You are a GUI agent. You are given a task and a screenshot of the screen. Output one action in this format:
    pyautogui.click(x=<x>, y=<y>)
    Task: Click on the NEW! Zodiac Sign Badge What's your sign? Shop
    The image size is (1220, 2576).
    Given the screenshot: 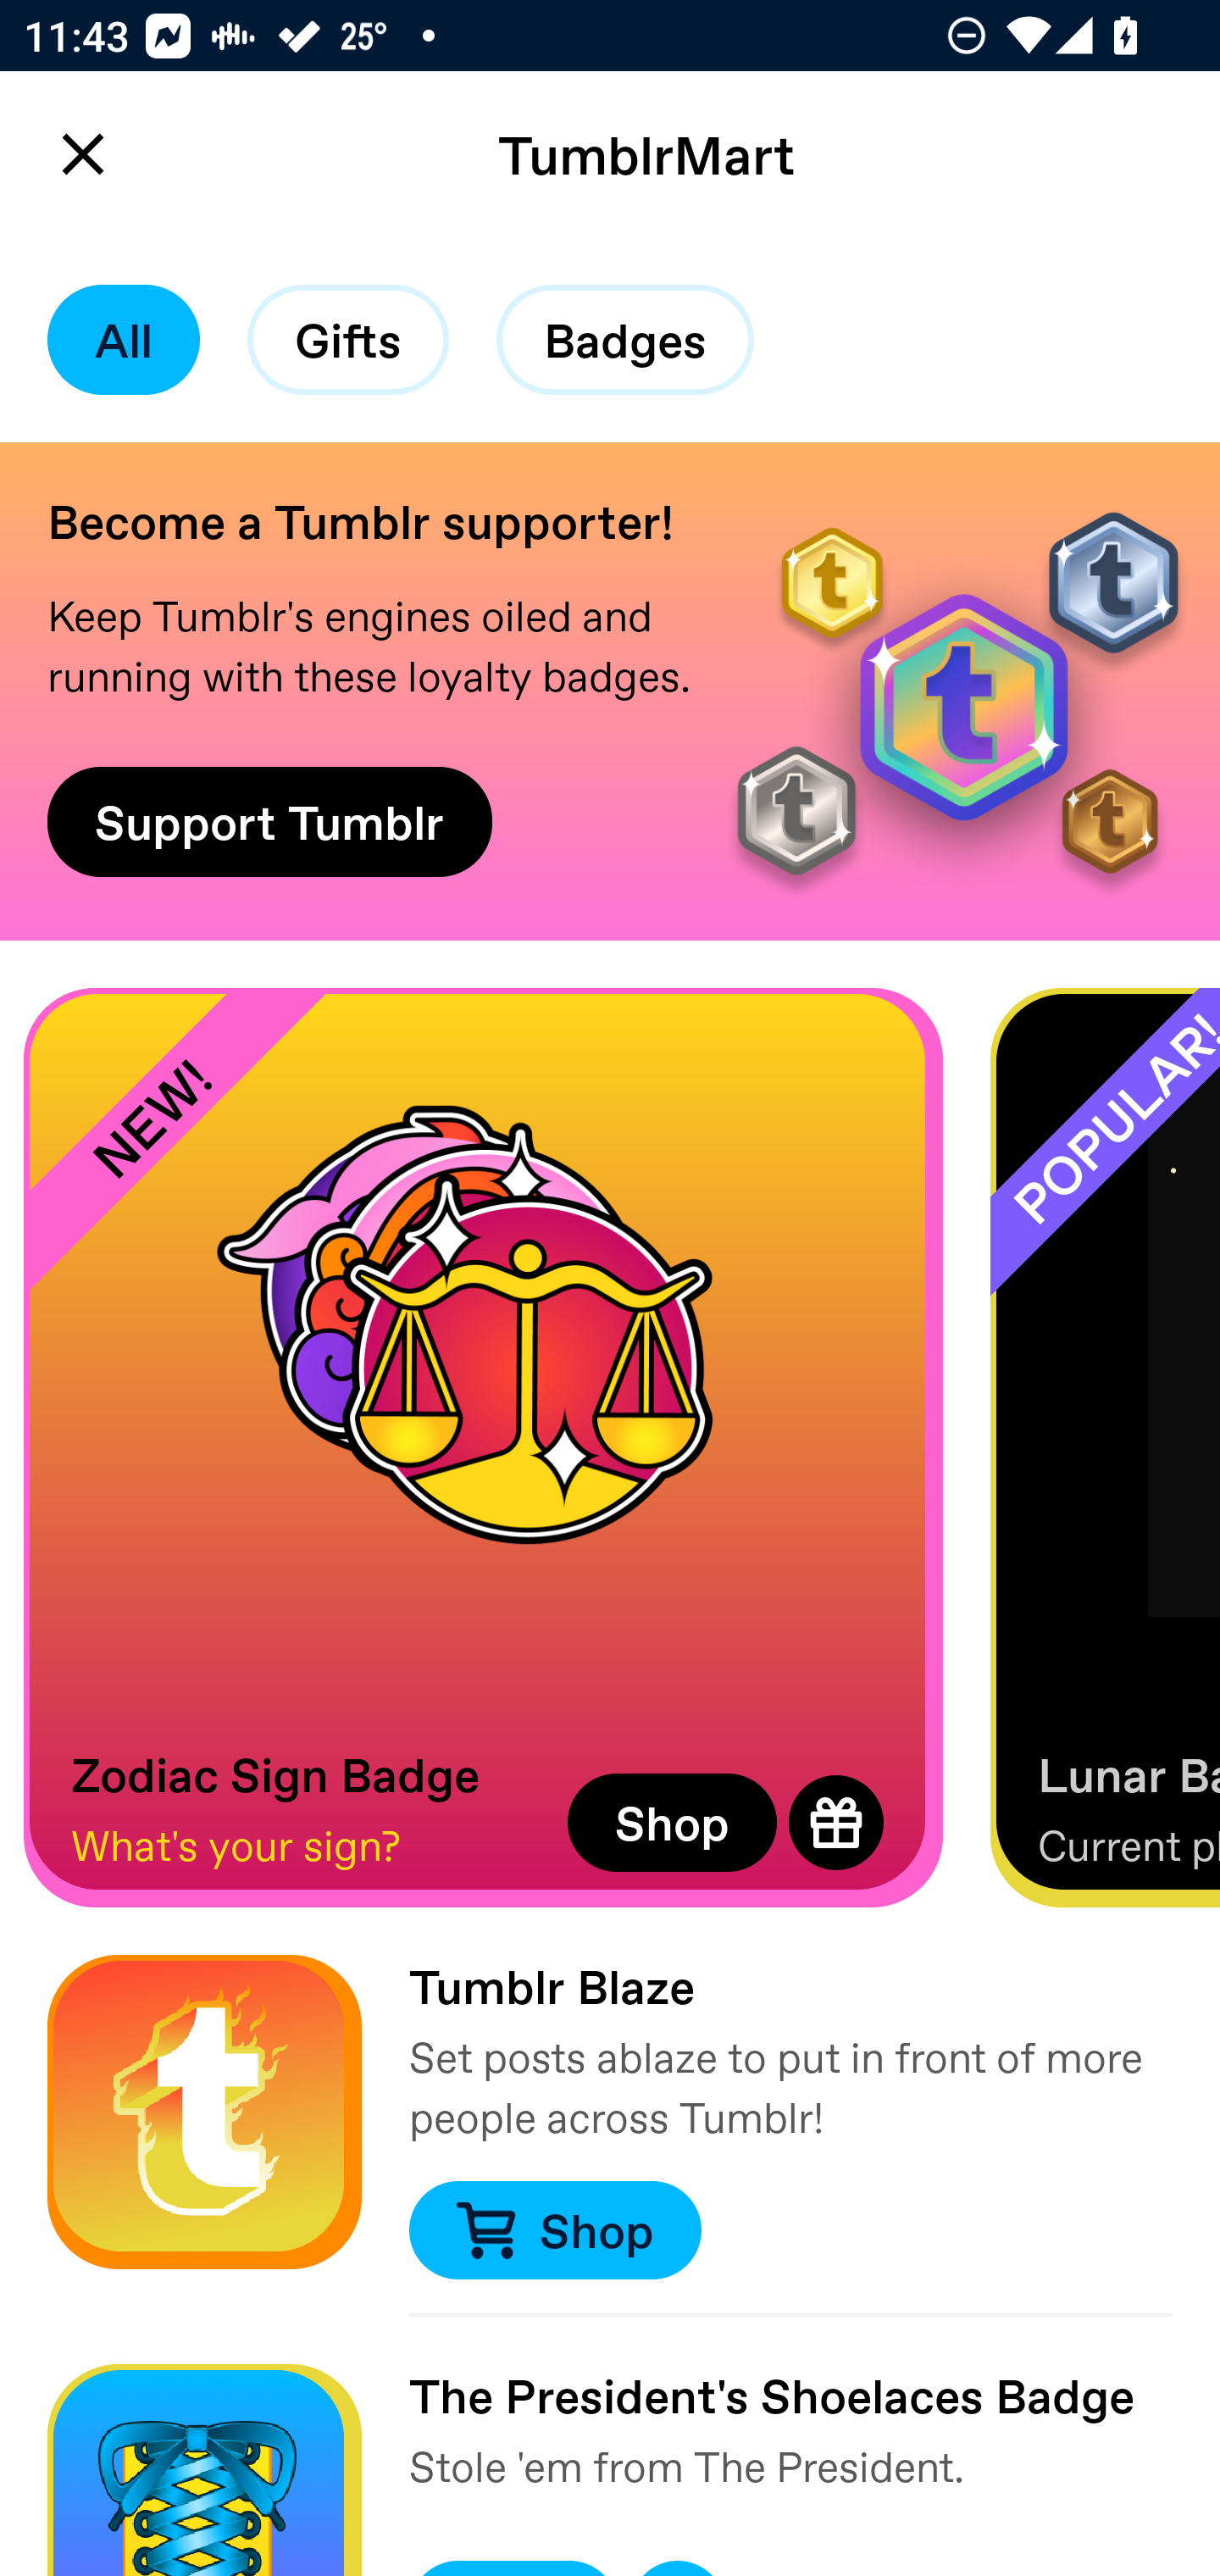 What is the action you would take?
    pyautogui.click(x=483, y=1447)
    